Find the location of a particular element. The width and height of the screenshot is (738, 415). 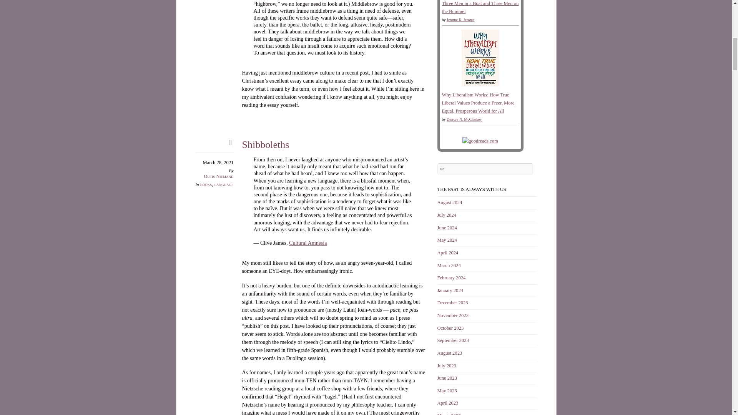

Outis Niemand is located at coordinates (218, 176).